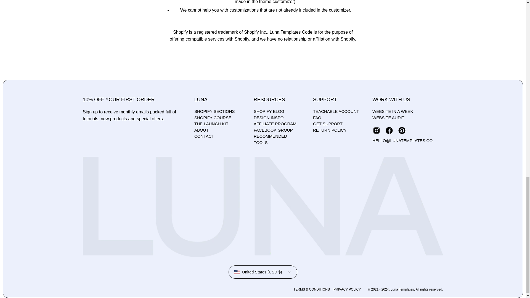 This screenshot has height=298, width=530. What do you see at coordinates (377, 130) in the screenshot?
I see `View Luna Templates on Instagram` at bounding box center [377, 130].